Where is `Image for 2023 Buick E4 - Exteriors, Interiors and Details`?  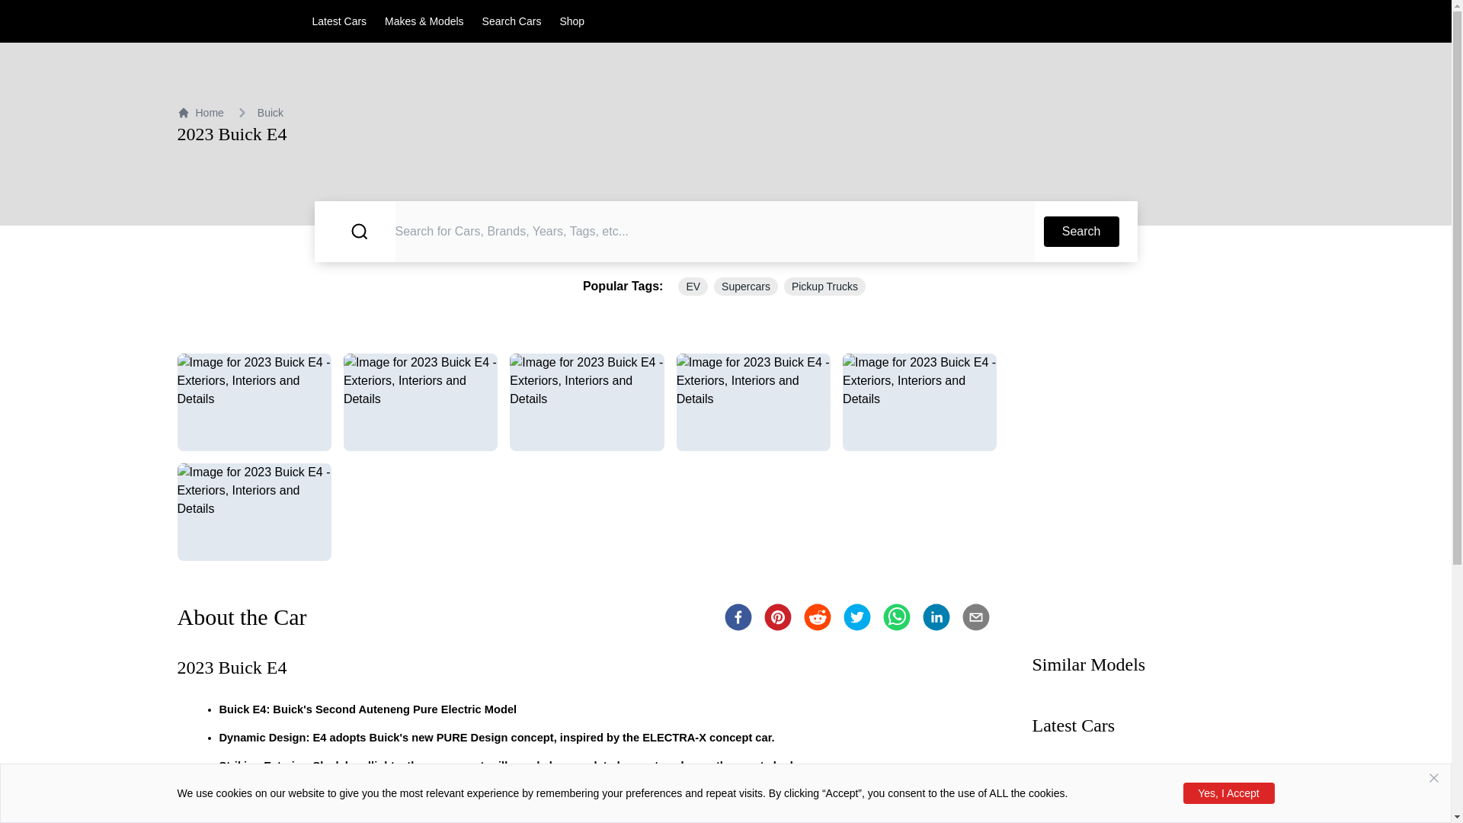
Image for 2023 Buick E4 - Exteriors, Interiors and Details is located at coordinates (253, 512).